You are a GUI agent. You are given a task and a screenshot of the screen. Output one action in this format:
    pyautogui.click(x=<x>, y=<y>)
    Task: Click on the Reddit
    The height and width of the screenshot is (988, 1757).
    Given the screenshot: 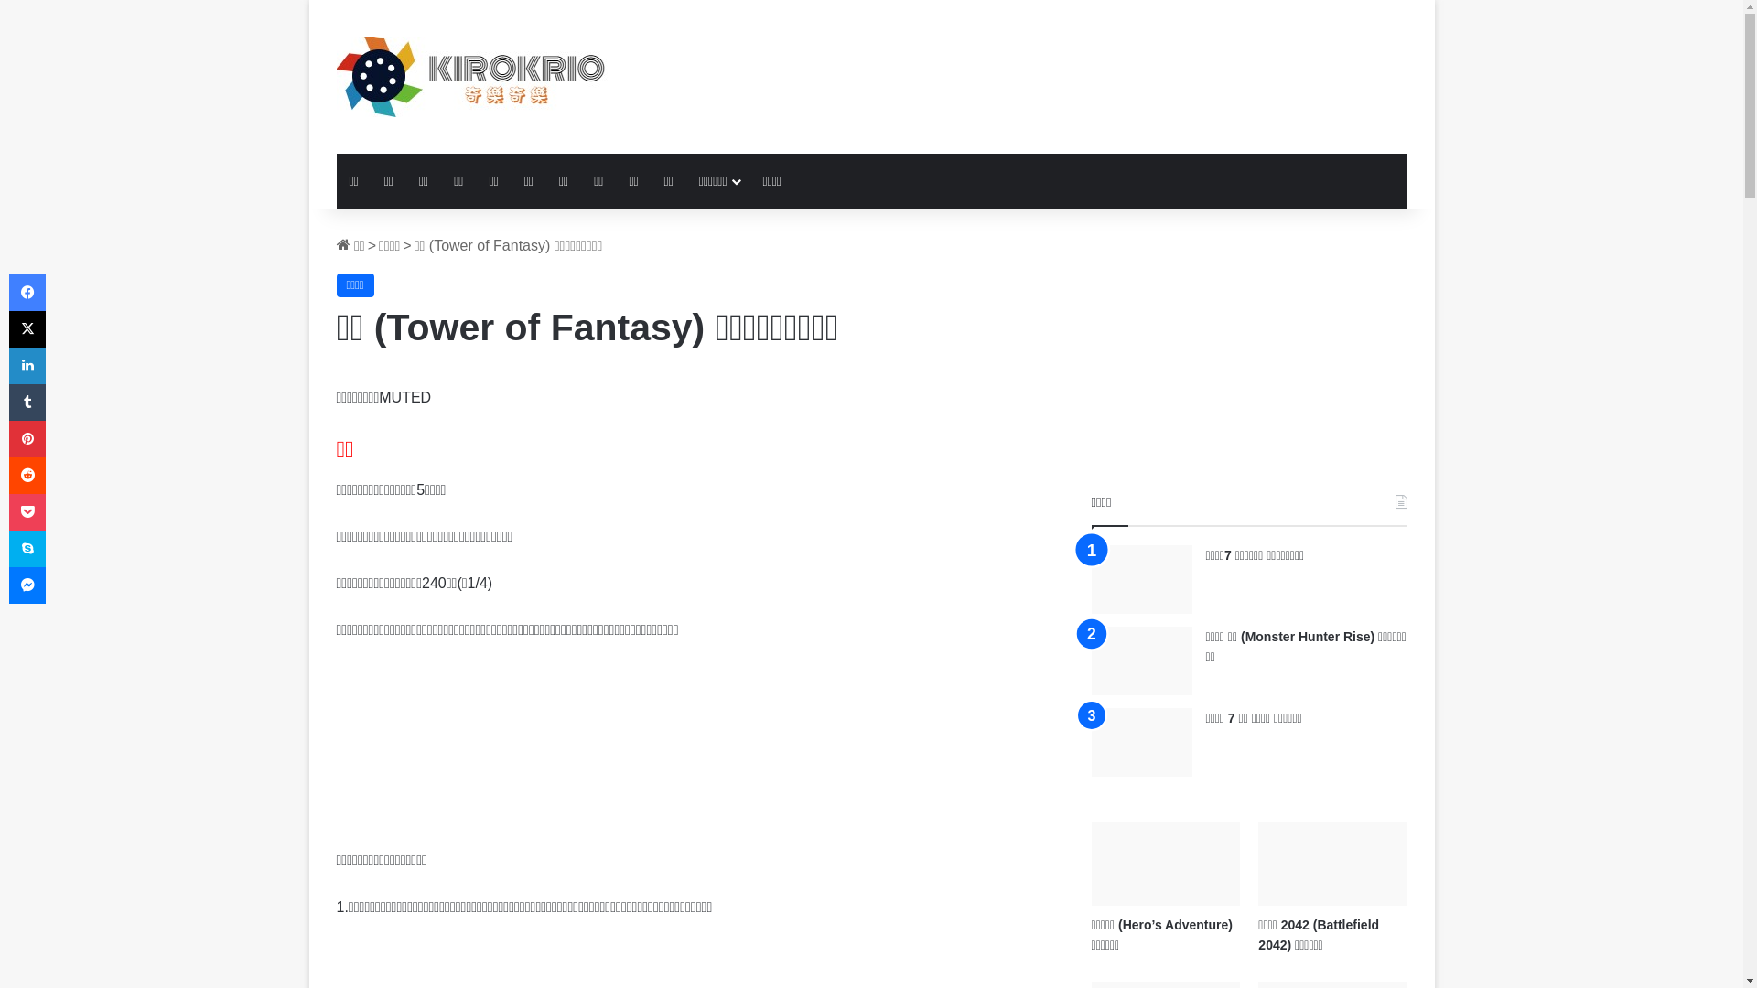 What is the action you would take?
    pyautogui.click(x=27, y=476)
    